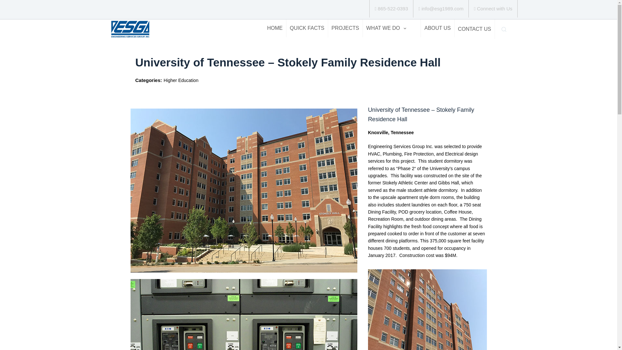 This screenshot has width=622, height=350. What do you see at coordinates (493, 8) in the screenshot?
I see `Connect with Us` at bounding box center [493, 8].